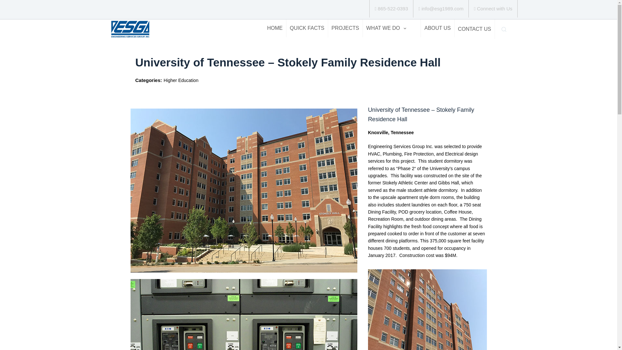 This screenshot has width=622, height=350. What do you see at coordinates (493, 8) in the screenshot?
I see `Connect with Us` at bounding box center [493, 8].